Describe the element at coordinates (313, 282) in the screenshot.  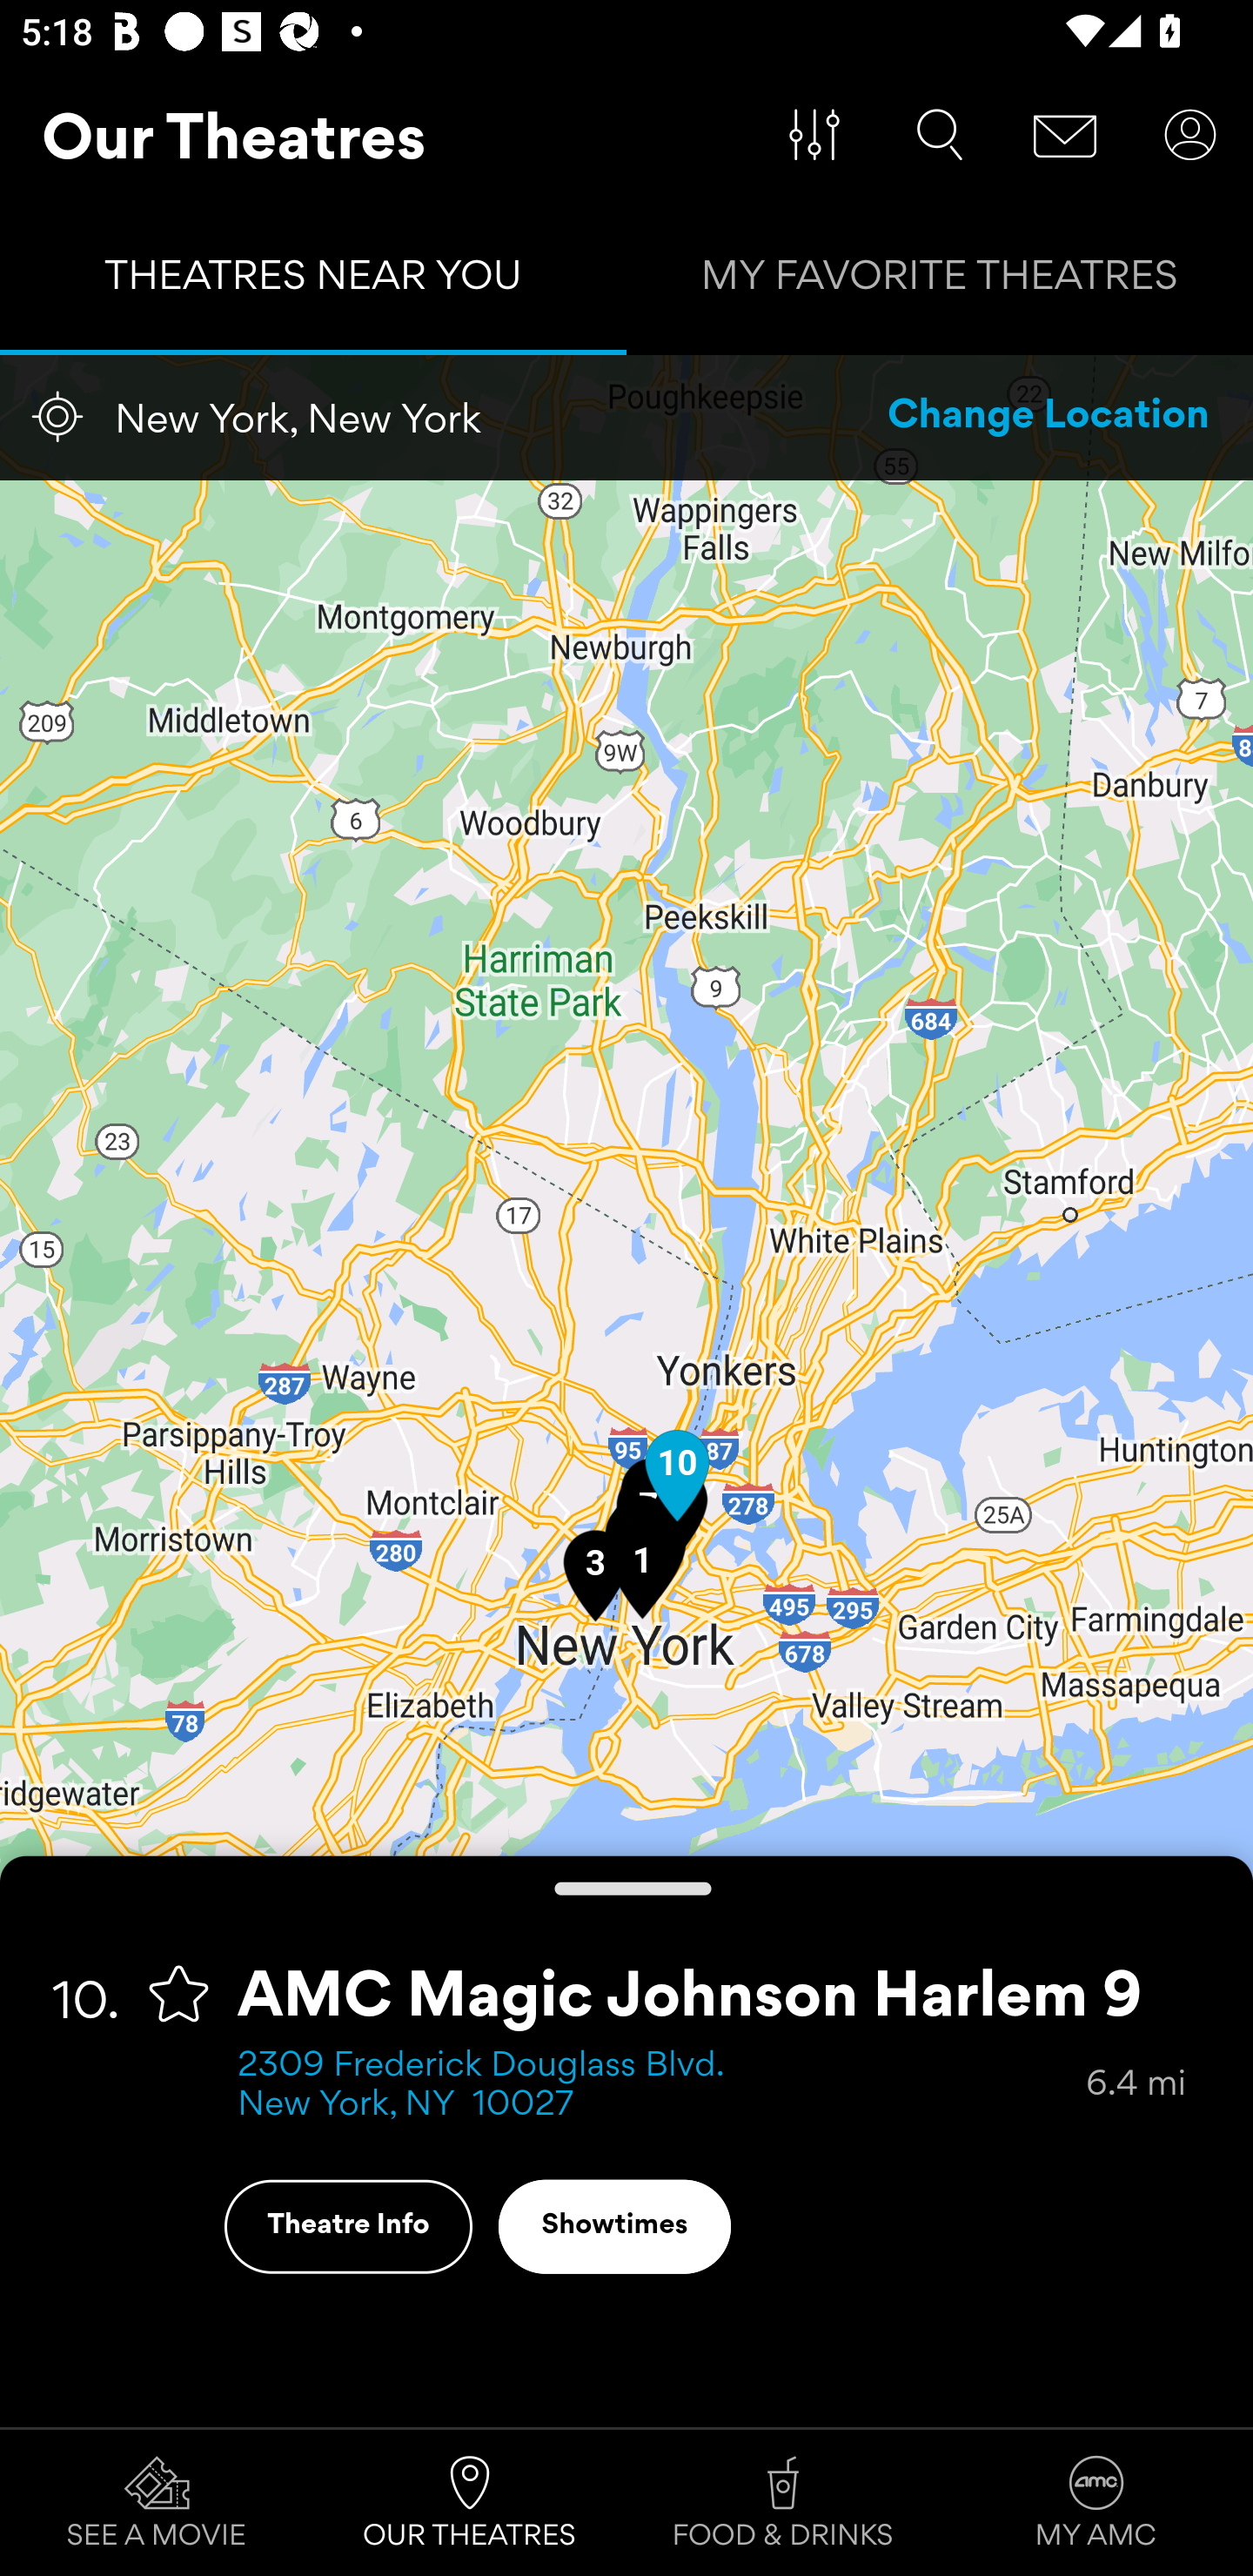
I see `THEATRES NEAR YOU
Tab 1 of 2` at that location.